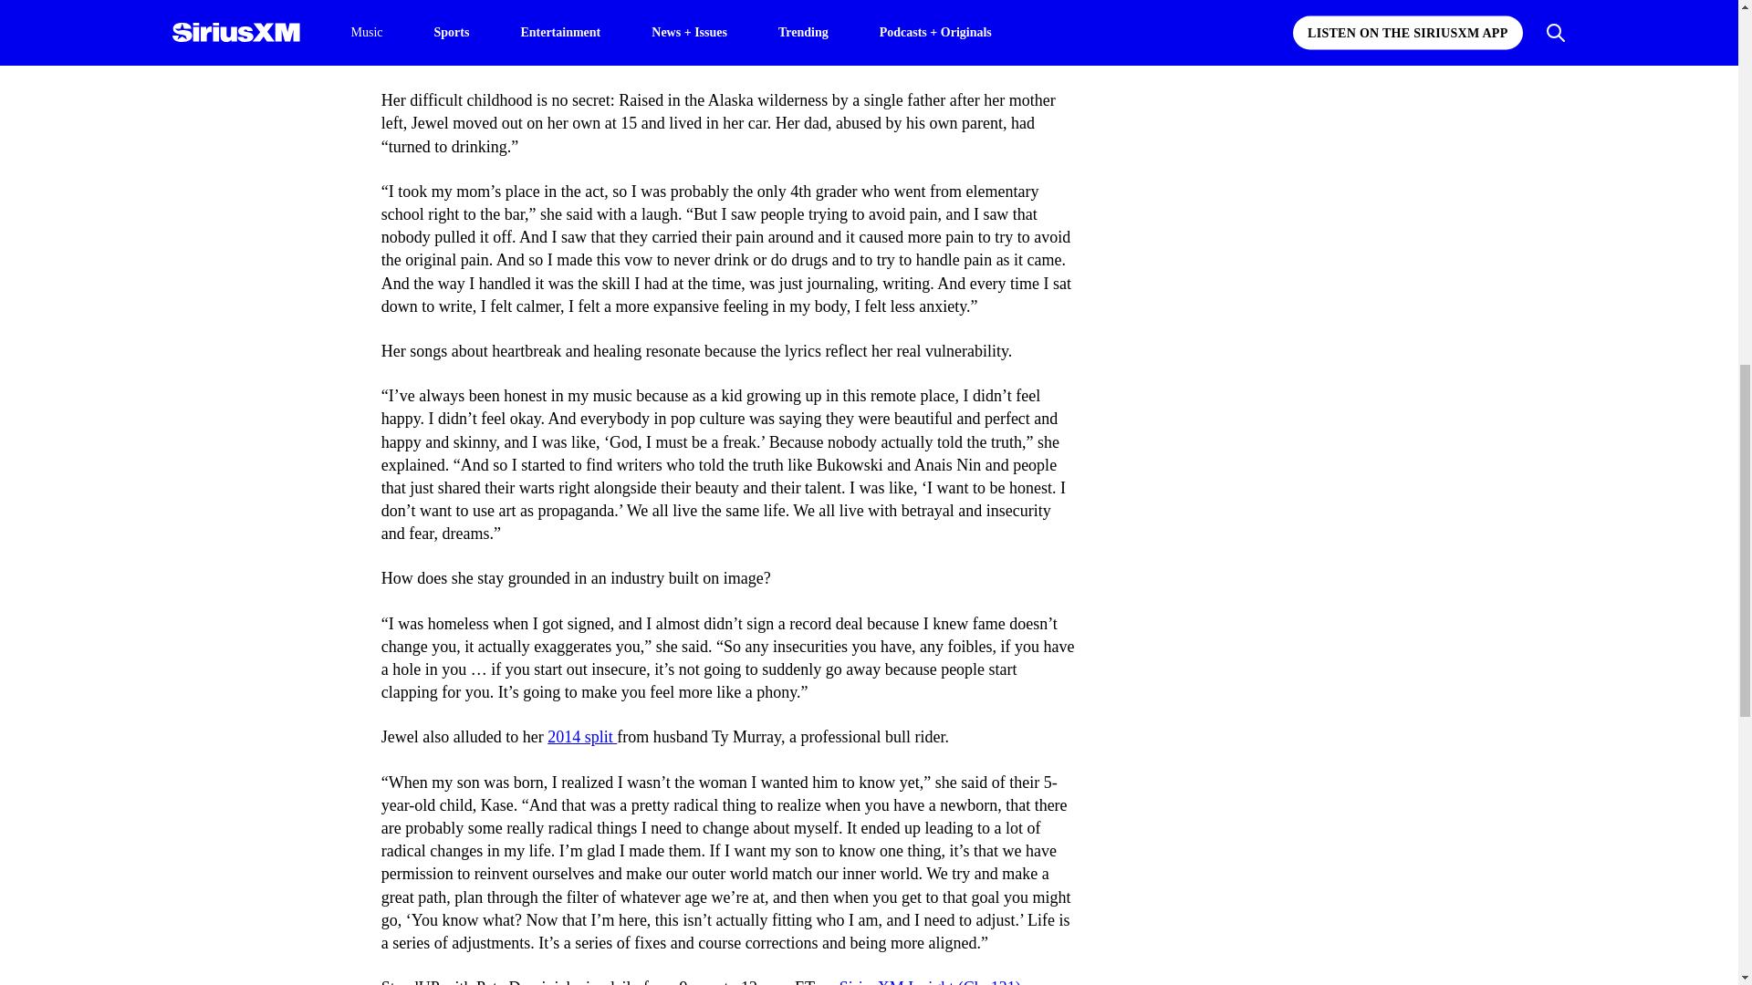 The image size is (1752, 985). Describe the element at coordinates (808, 33) in the screenshot. I see `Never Broken movement` at that location.